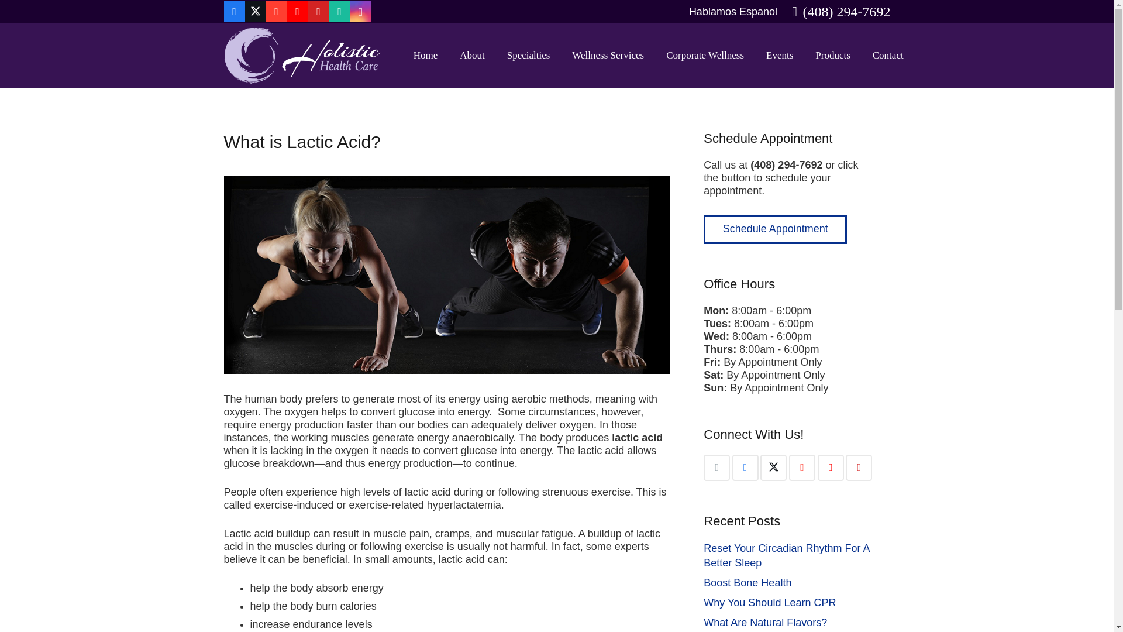  Describe the element at coordinates (297, 12) in the screenshot. I see `YouTube` at that location.